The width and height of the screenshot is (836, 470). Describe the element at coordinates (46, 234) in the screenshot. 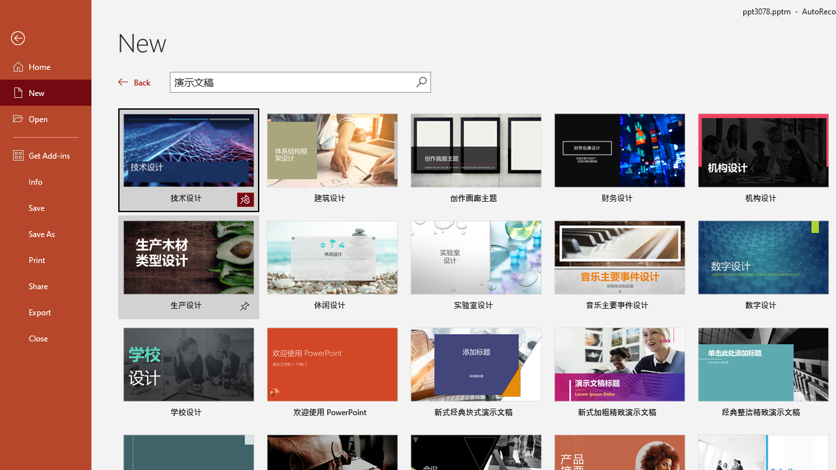

I see `Save As` at that location.